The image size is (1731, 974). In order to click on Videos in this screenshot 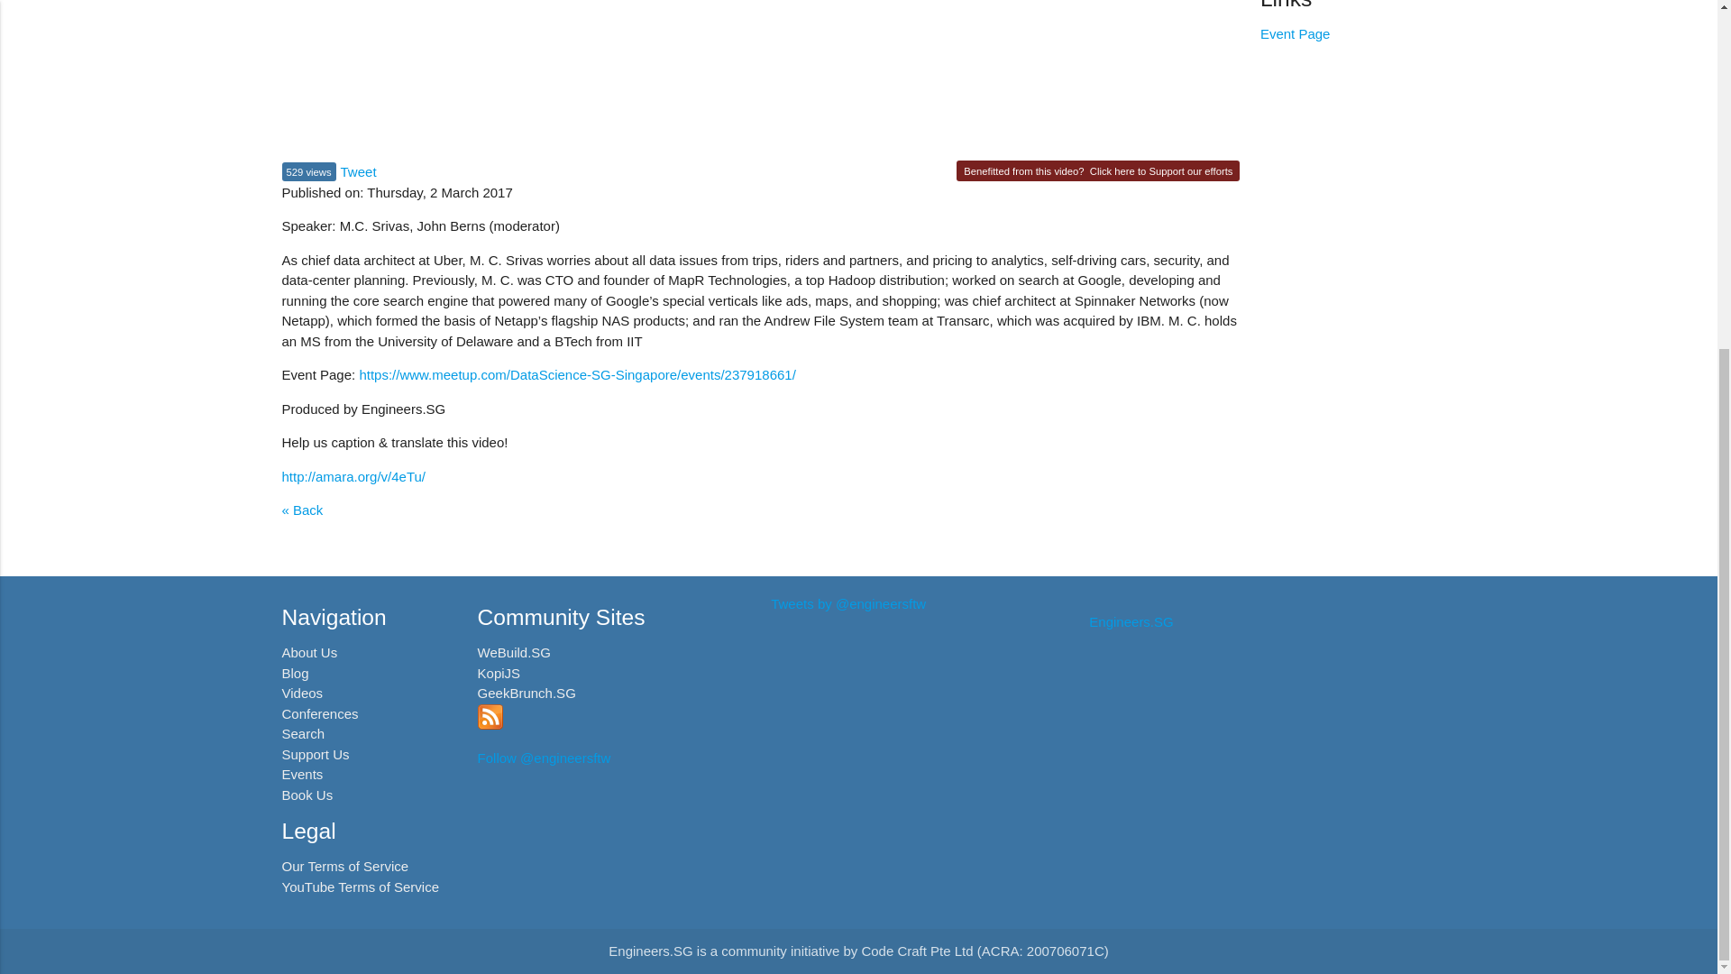, I will do `click(301, 693)`.